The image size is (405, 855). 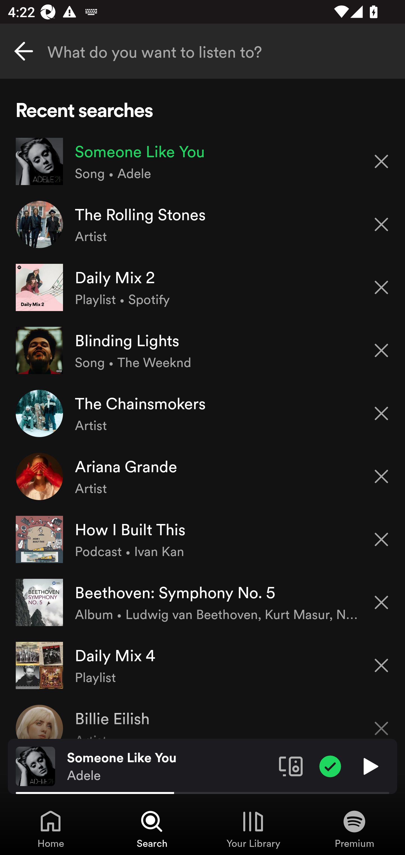 What do you see at coordinates (381, 539) in the screenshot?
I see `Remove` at bounding box center [381, 539].